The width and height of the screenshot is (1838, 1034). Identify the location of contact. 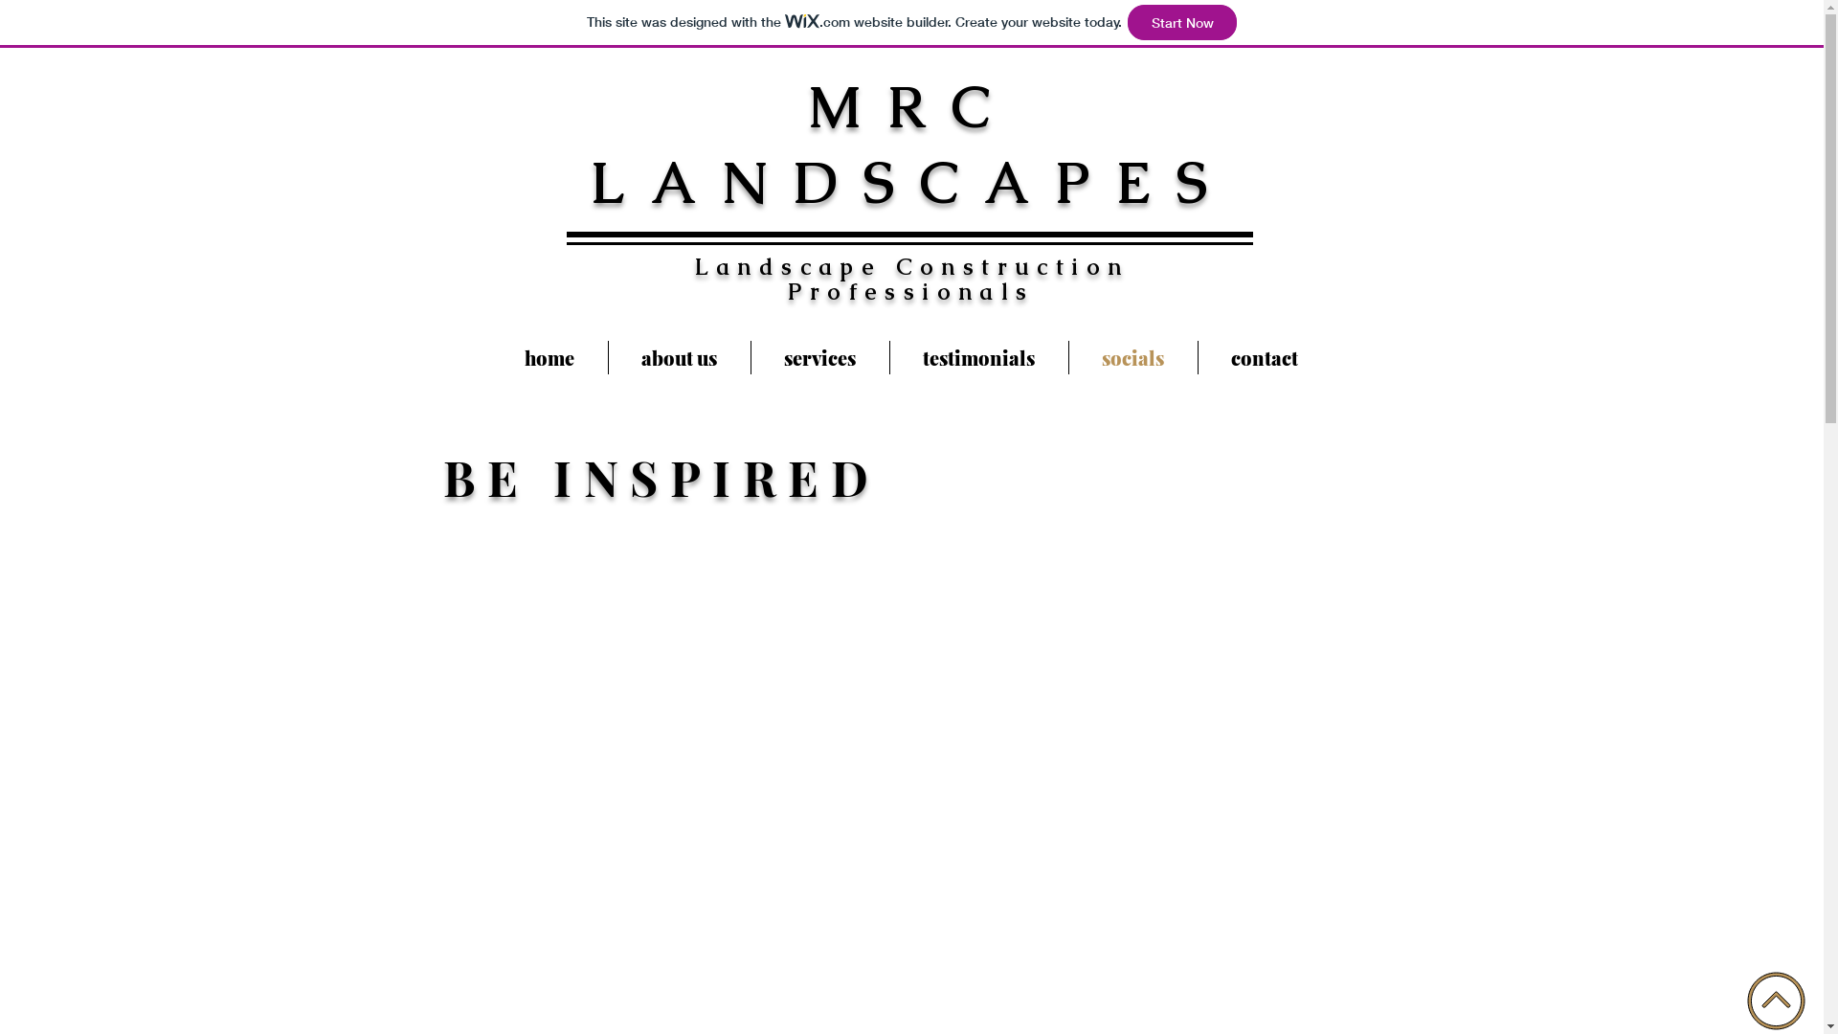
(1266, 358).